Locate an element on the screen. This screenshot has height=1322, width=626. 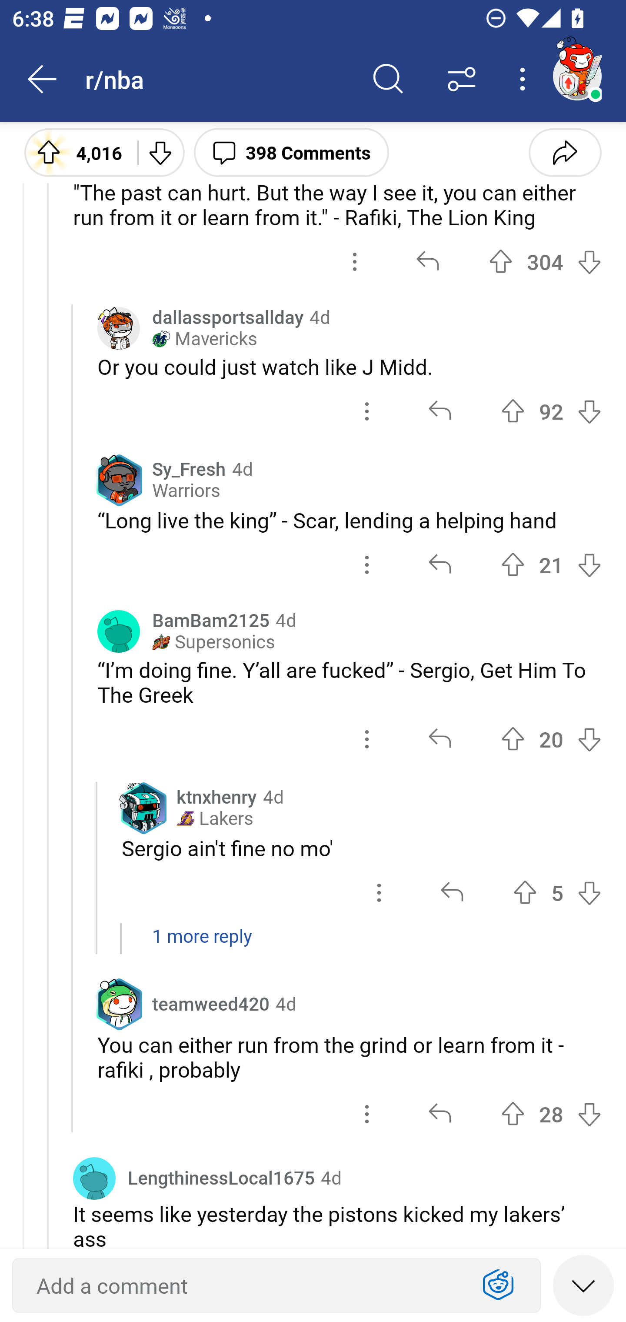
options is located at coordinates (355, 262).